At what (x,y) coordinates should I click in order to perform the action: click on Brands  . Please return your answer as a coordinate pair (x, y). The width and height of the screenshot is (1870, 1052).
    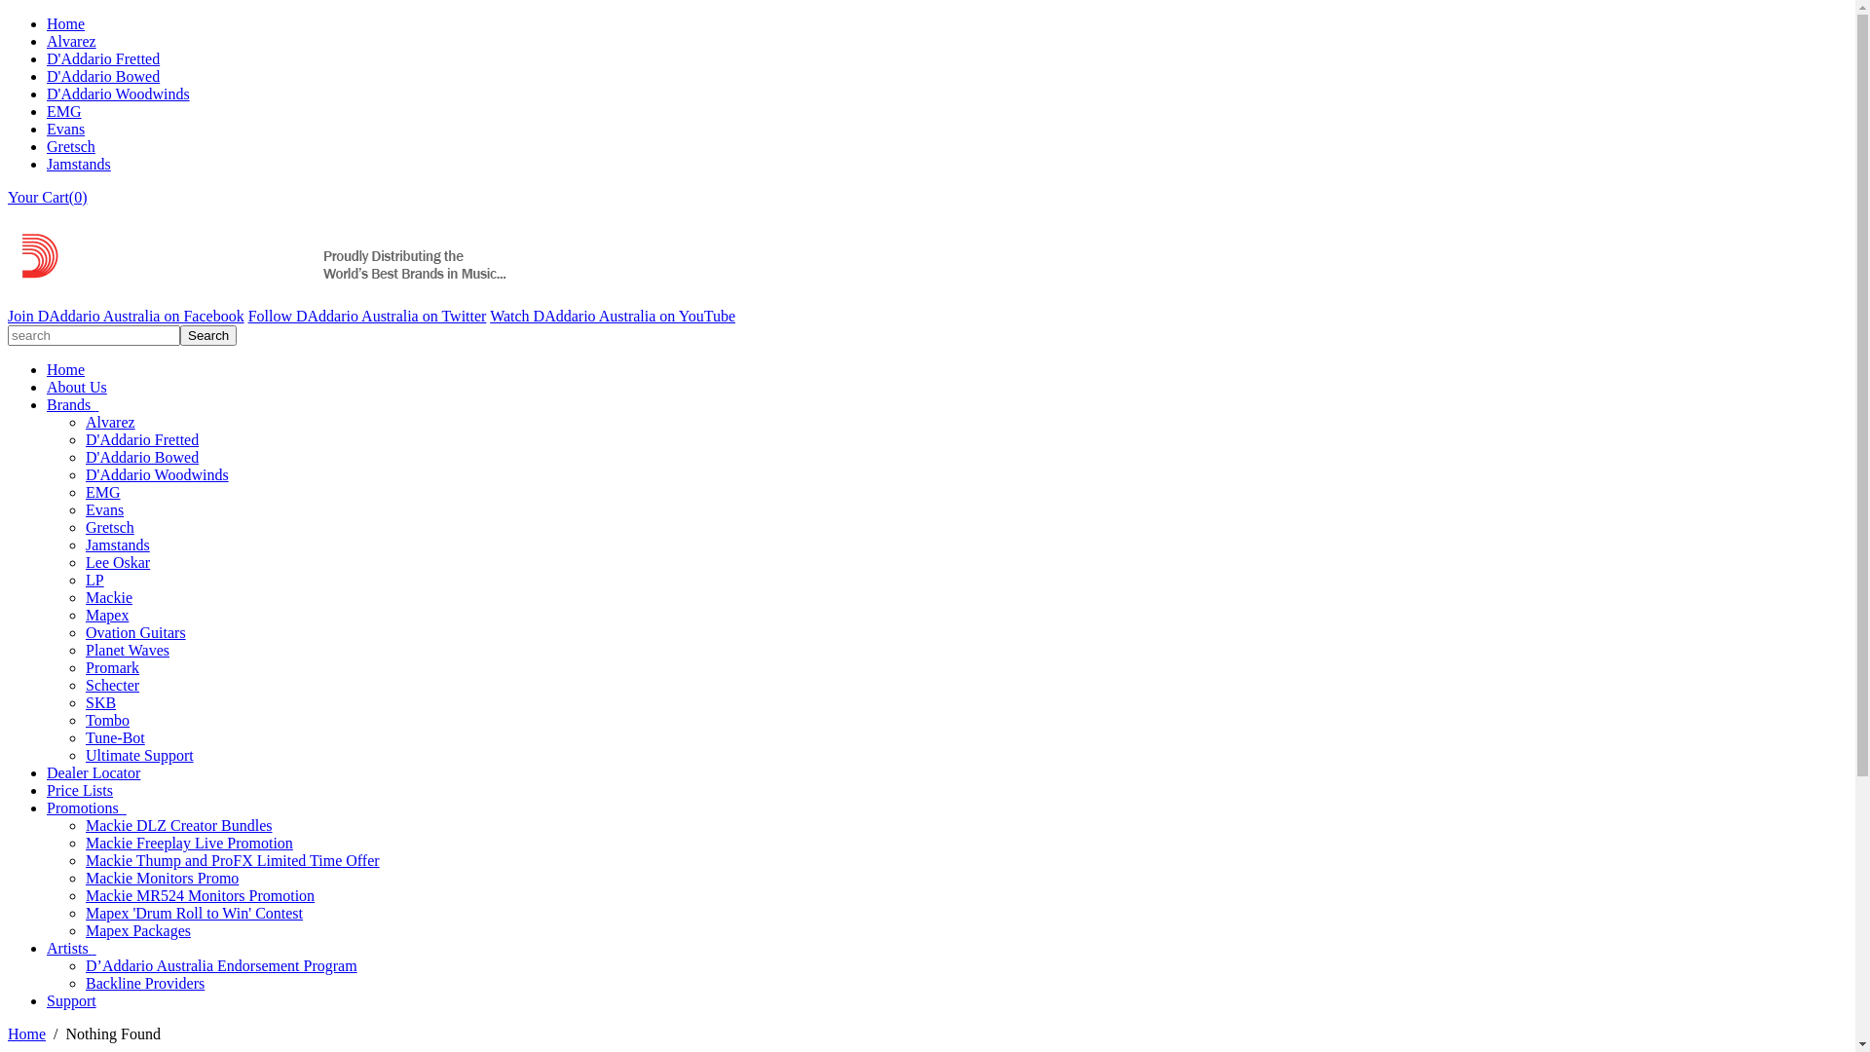
    Looking at the image, I should click on (72, 405).